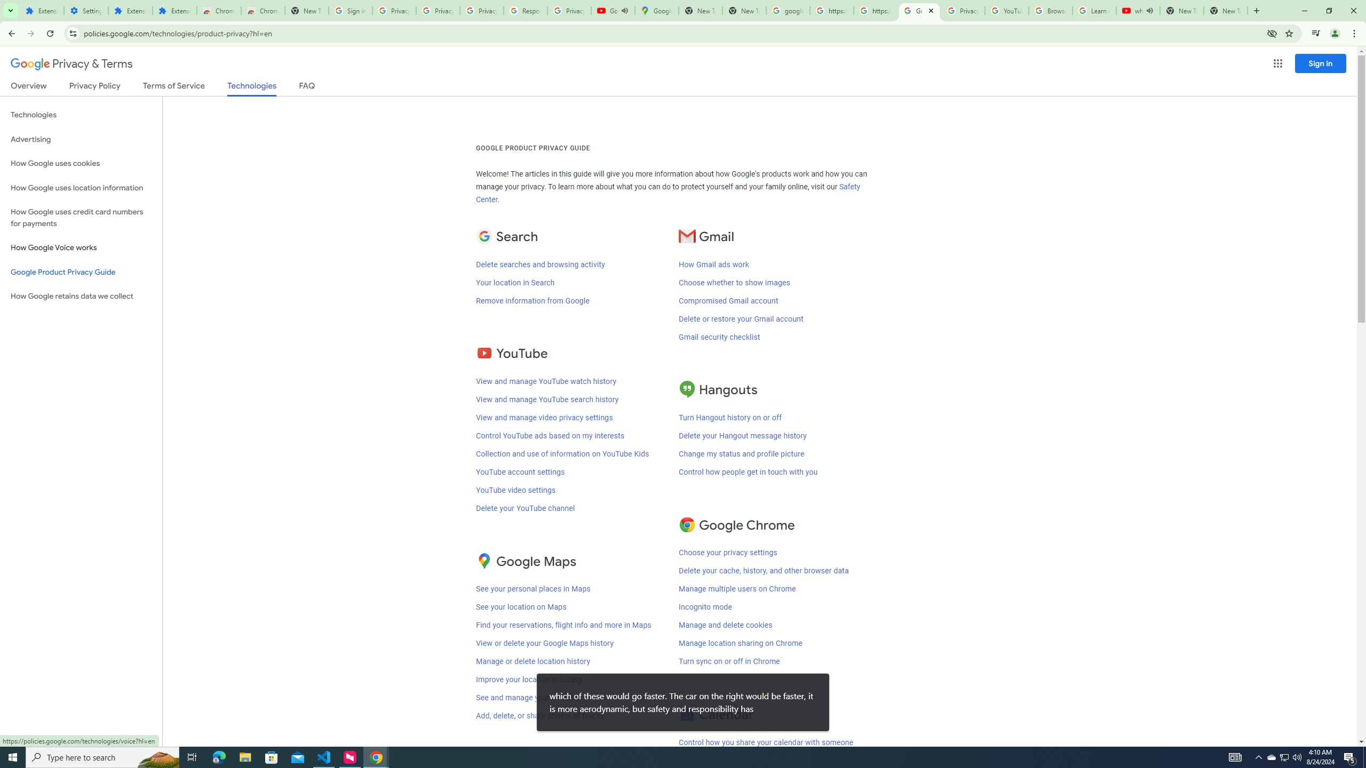 This screenshot has width=1366, height=768. What do you see at coordinates (533, 301) in the screenshot?
I see `Remove information from Google` at bounding box center [533, 301].